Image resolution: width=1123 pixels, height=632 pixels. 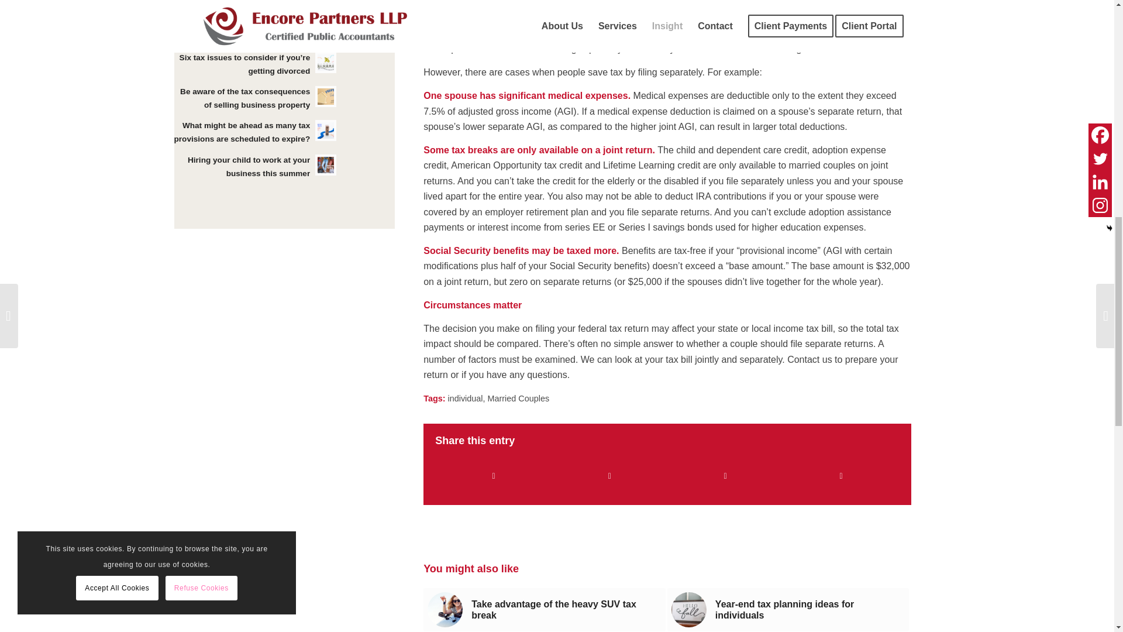 What do you see at coordinates (544, 610) in the screenshot?
I see `Take advantage of the heavy SUV tax break` at bounding box center [544, 610].